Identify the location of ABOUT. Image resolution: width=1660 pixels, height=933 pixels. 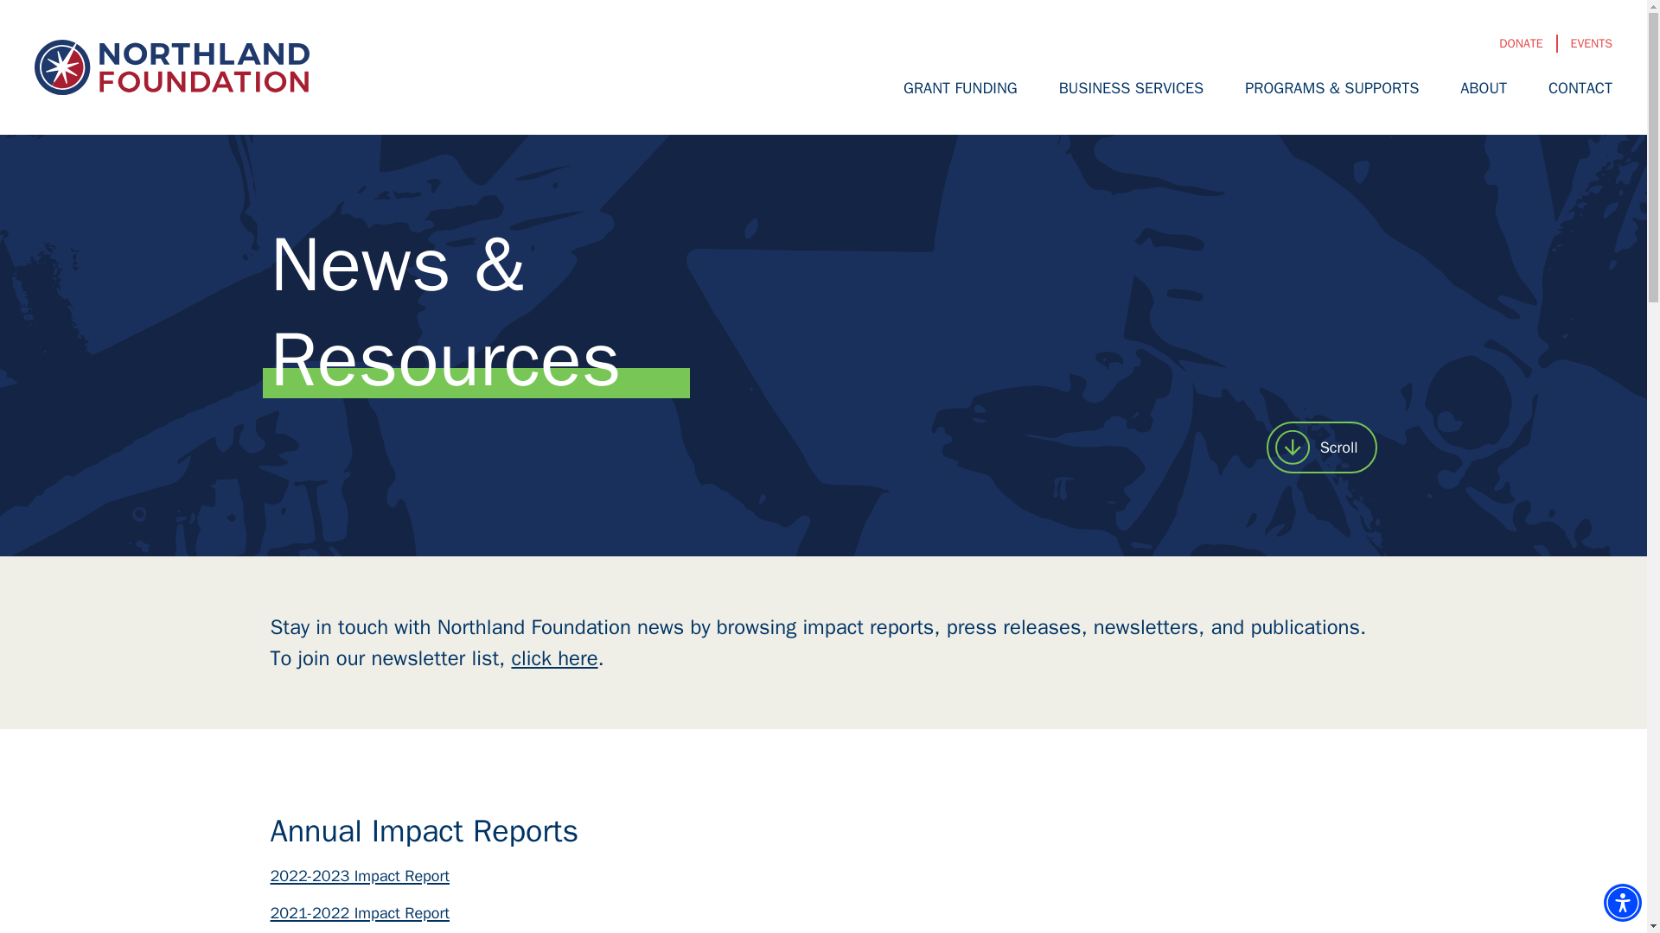
(1484, 88).